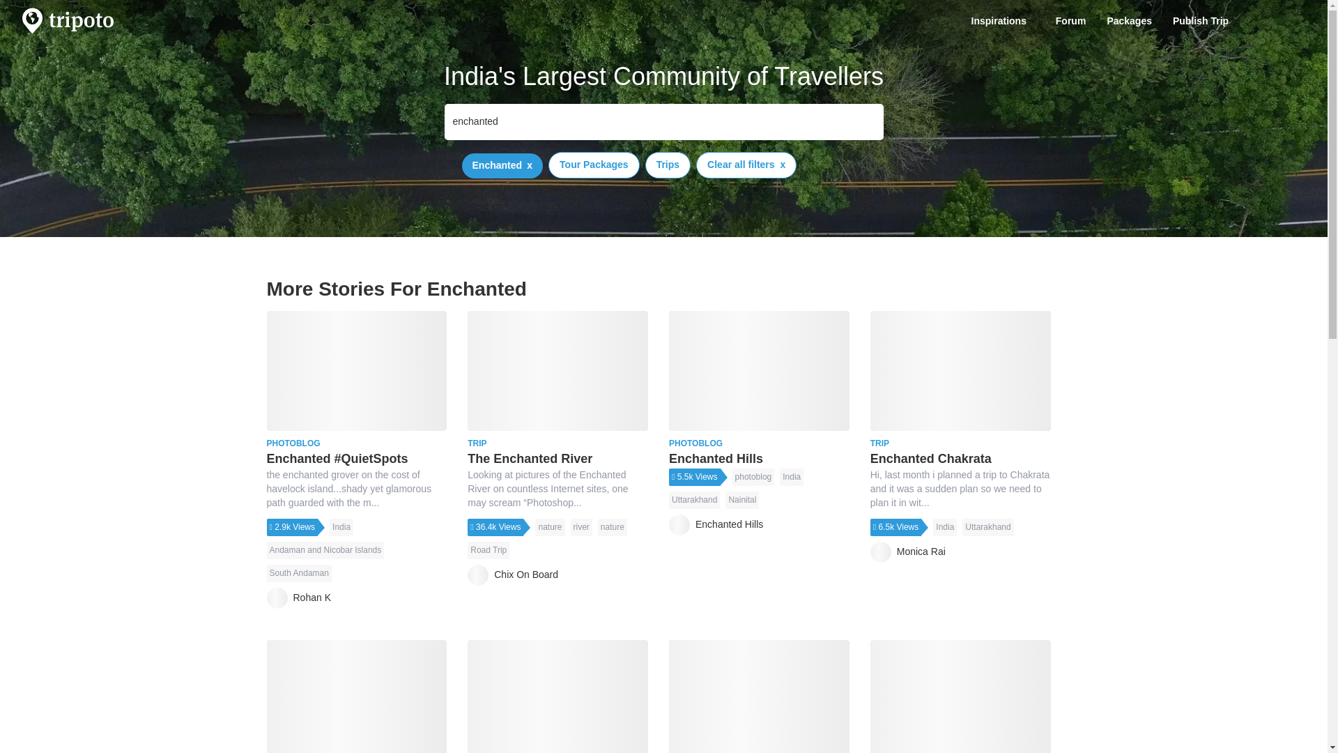 This screenshot has width=1338, height=753. What do you see at coordinates (298, 598) in the screenshot?
I see `Rohan K` at bounding box center [298, 598].